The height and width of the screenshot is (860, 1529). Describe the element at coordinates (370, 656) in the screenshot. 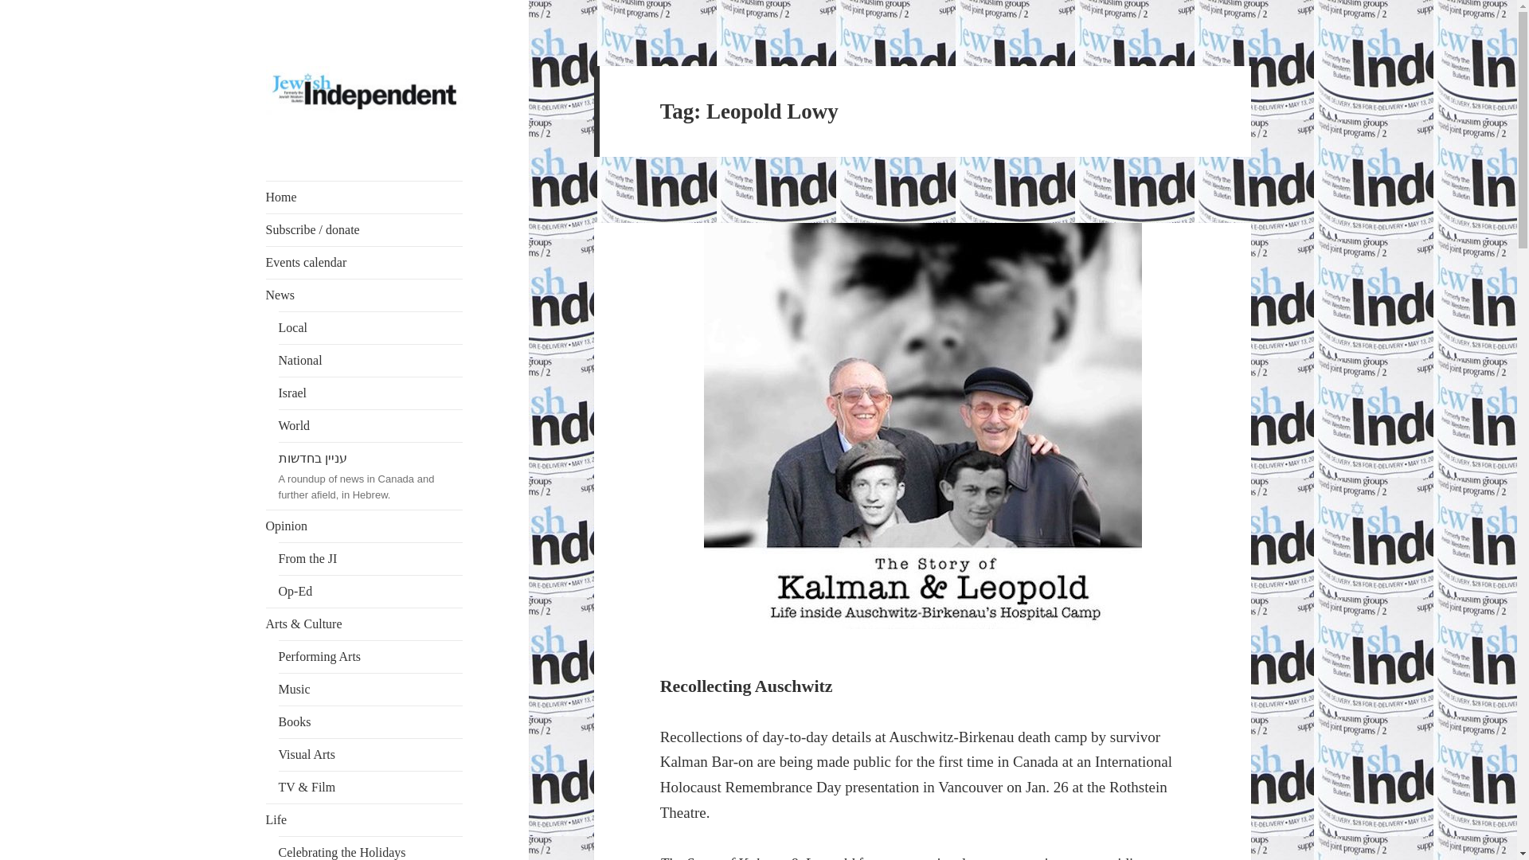

I see `Performing Arts` at that location.